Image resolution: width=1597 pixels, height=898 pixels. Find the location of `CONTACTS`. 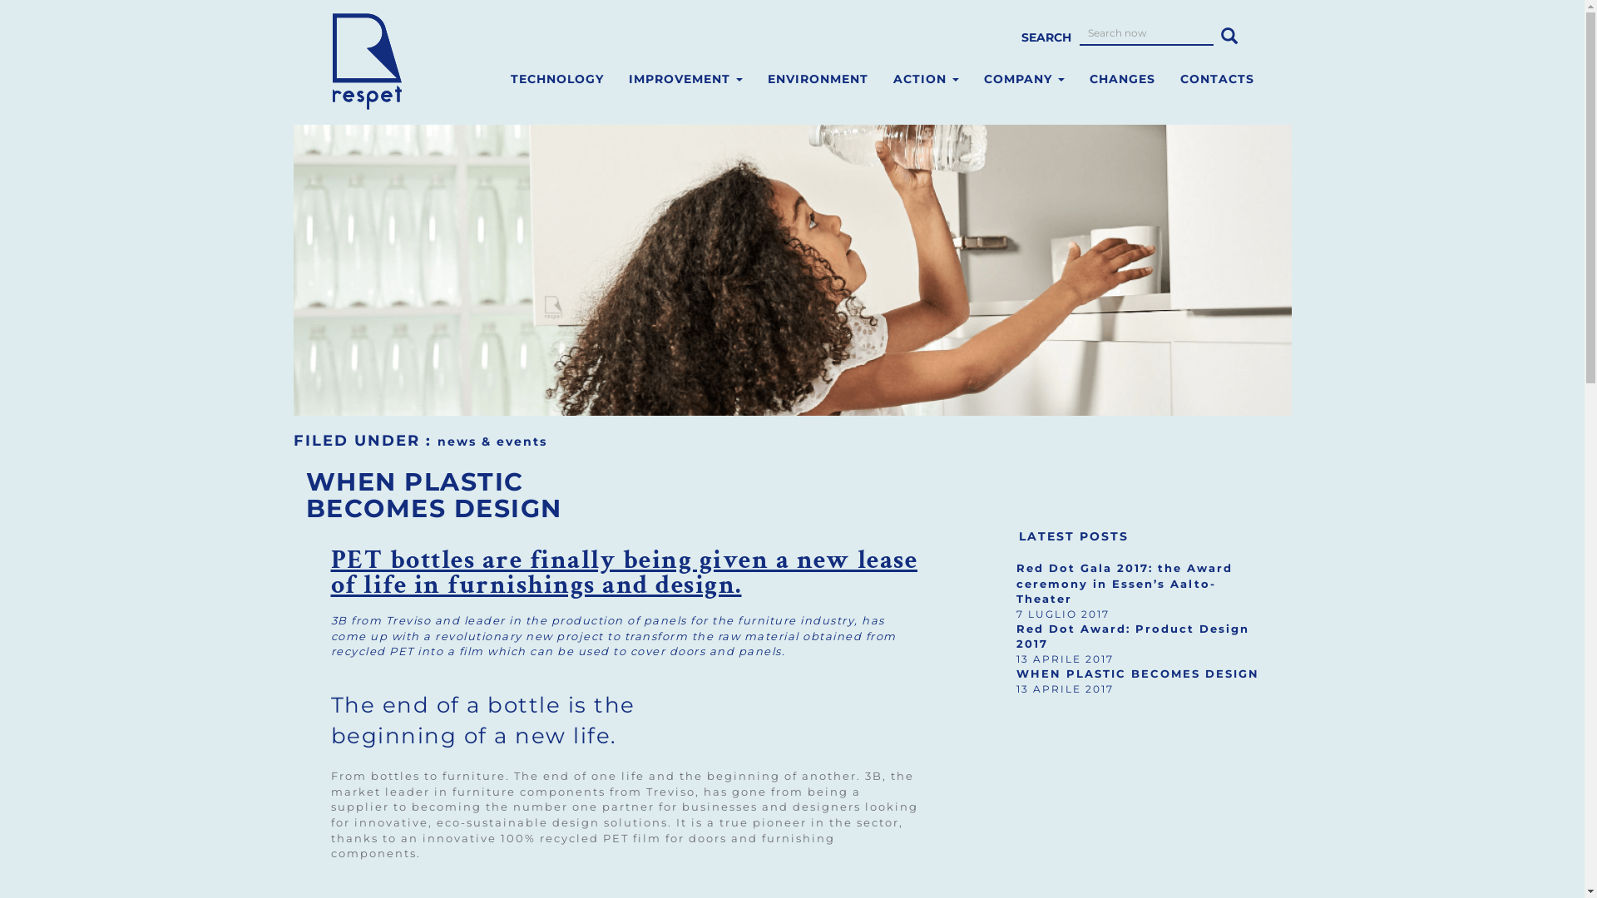

CONTACTS is located at coordinates (1218, 79).